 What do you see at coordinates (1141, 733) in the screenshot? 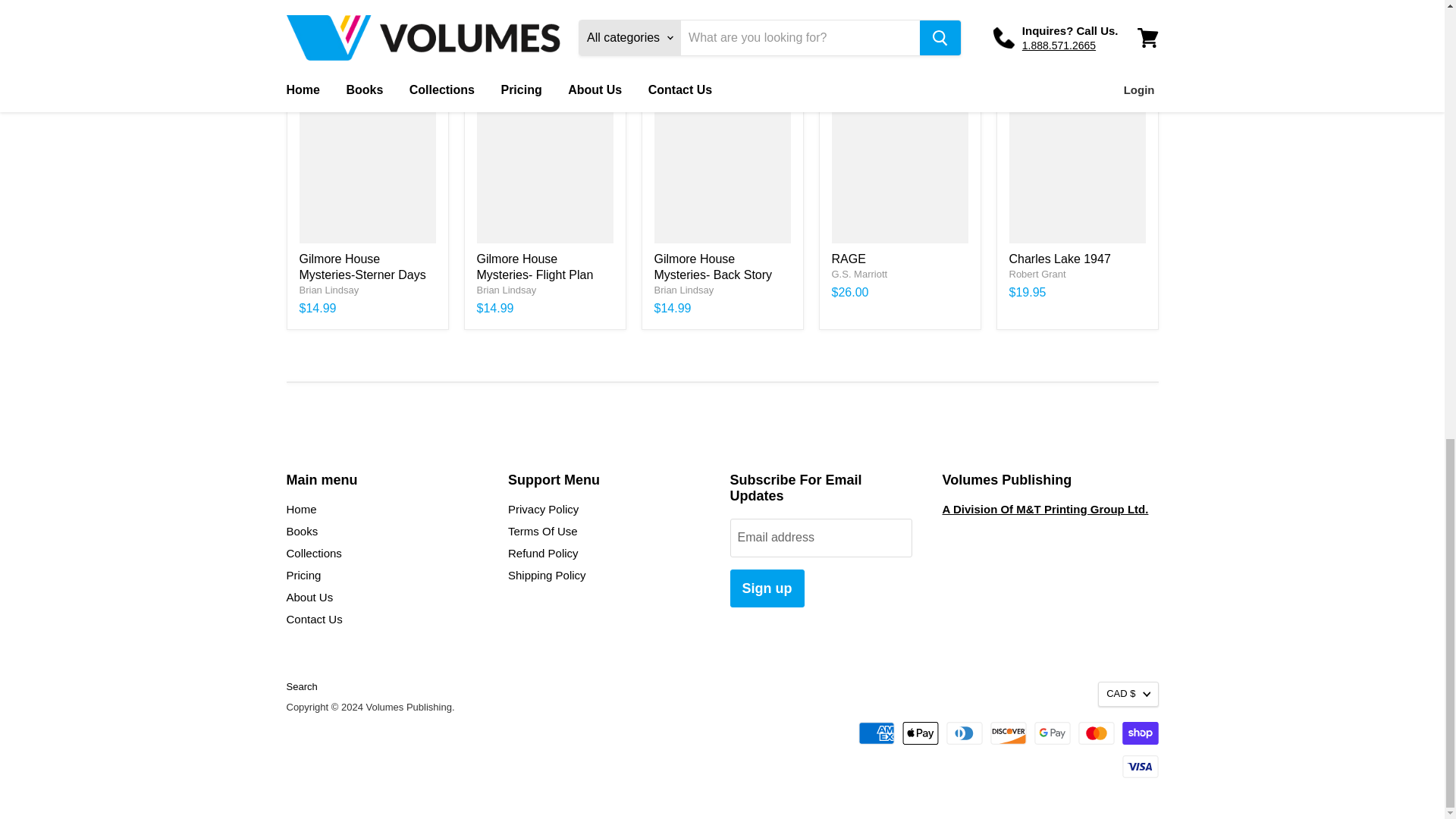
I see `Shop Pay` at bounding box center [1141, 733].